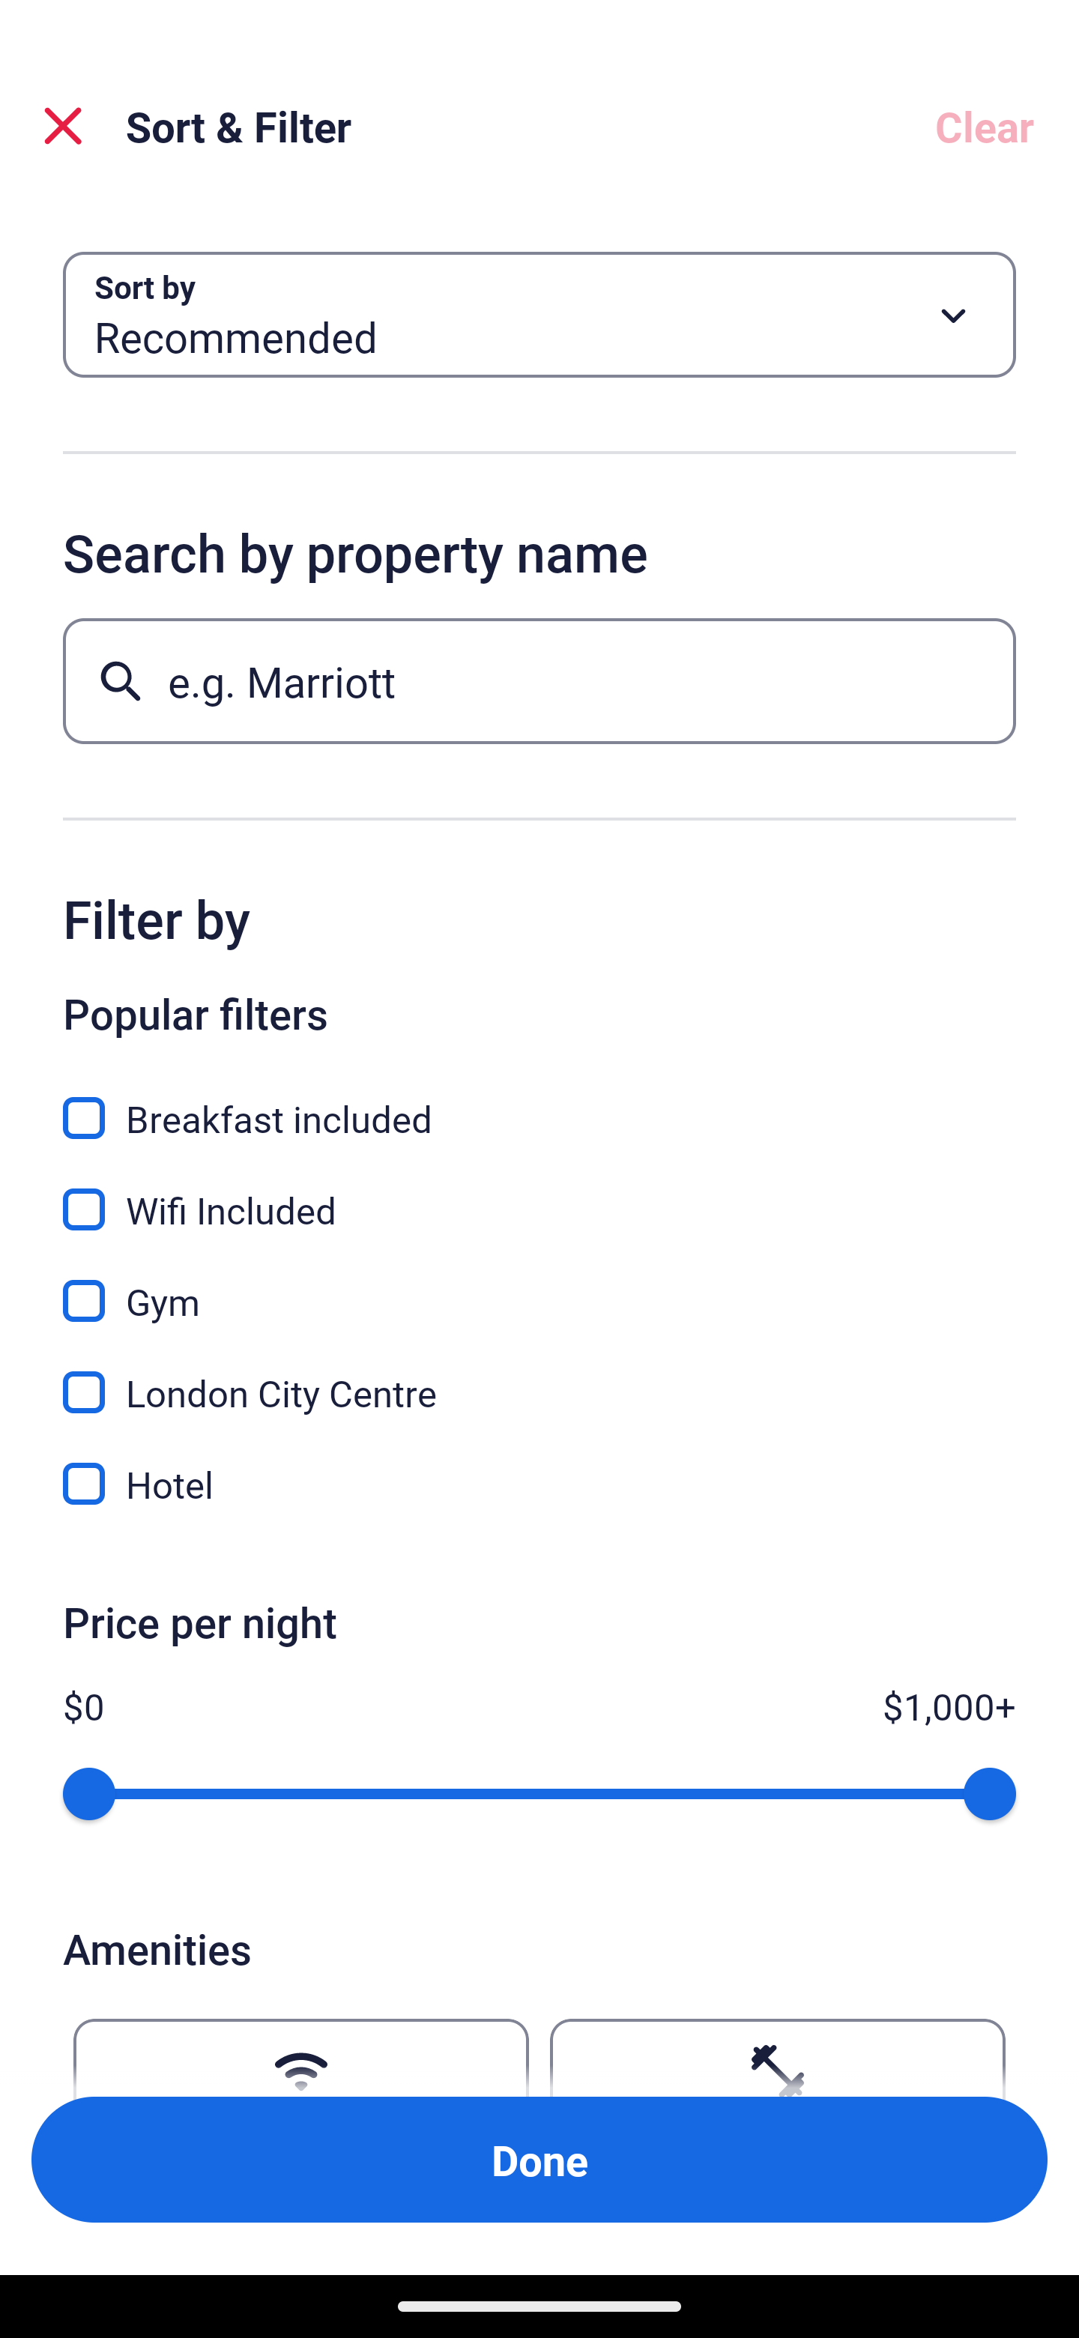 The height and width of the screenshot is (2338, 1079). What do you see at coordinates (539, 680) in the screenshot?
I see `e.g. Marriott Button` at bounding box center [539, 680].